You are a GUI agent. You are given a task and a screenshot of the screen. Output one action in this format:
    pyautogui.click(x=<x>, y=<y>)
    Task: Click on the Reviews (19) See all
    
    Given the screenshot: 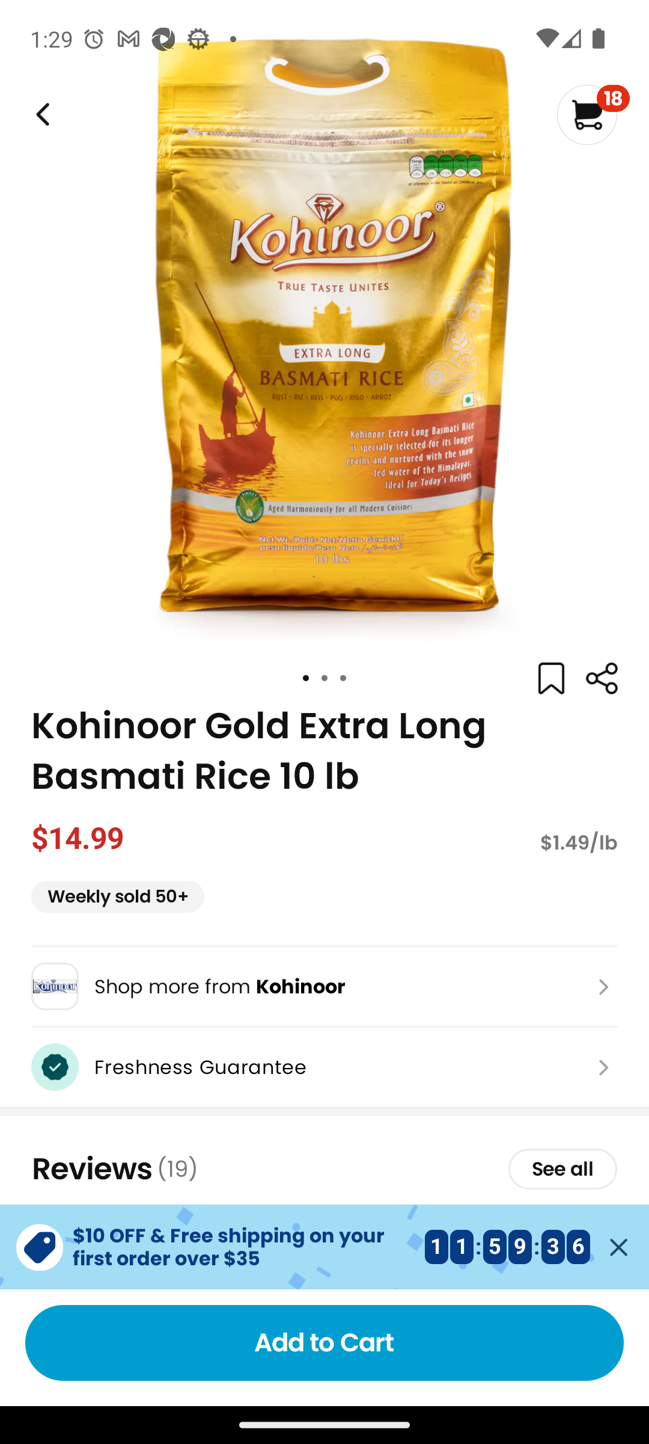 What is the action you would take?
    pyautogui.click(x=324, y=1168)
    